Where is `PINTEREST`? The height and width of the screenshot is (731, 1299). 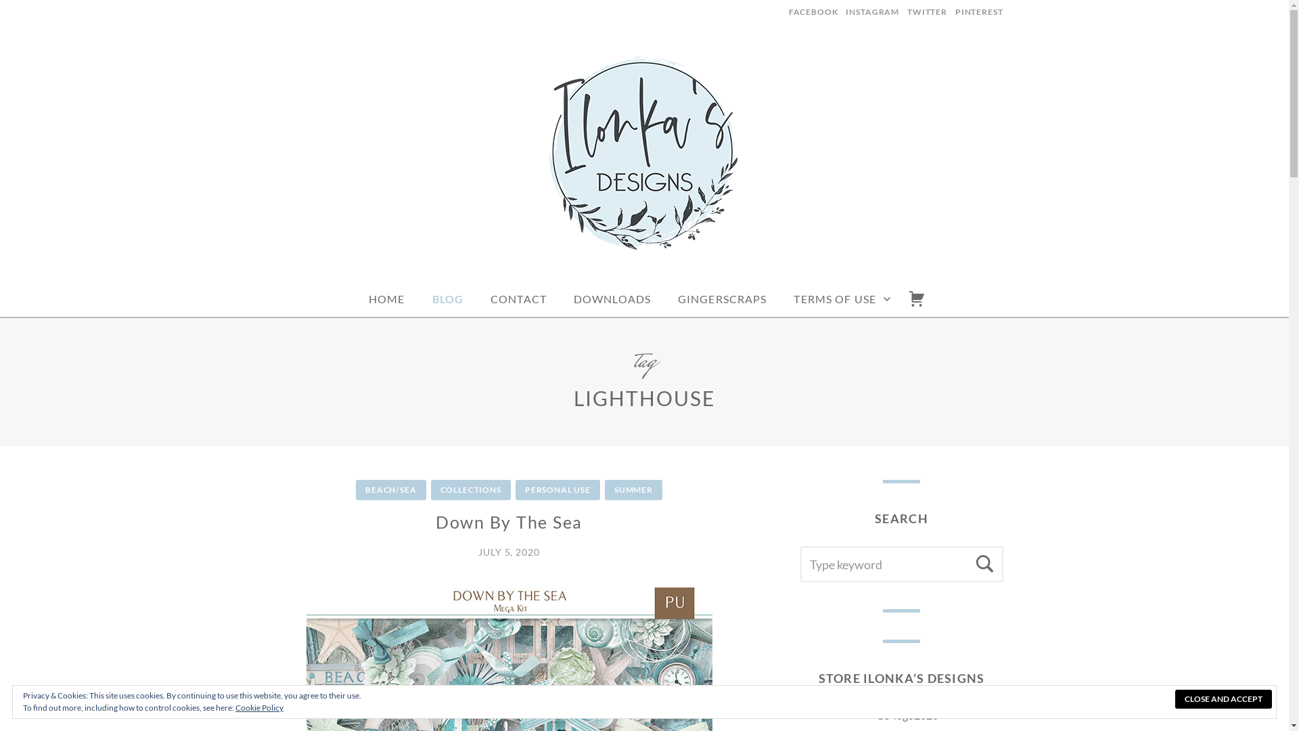
PINTEREST is located at coordinates (977, 12).